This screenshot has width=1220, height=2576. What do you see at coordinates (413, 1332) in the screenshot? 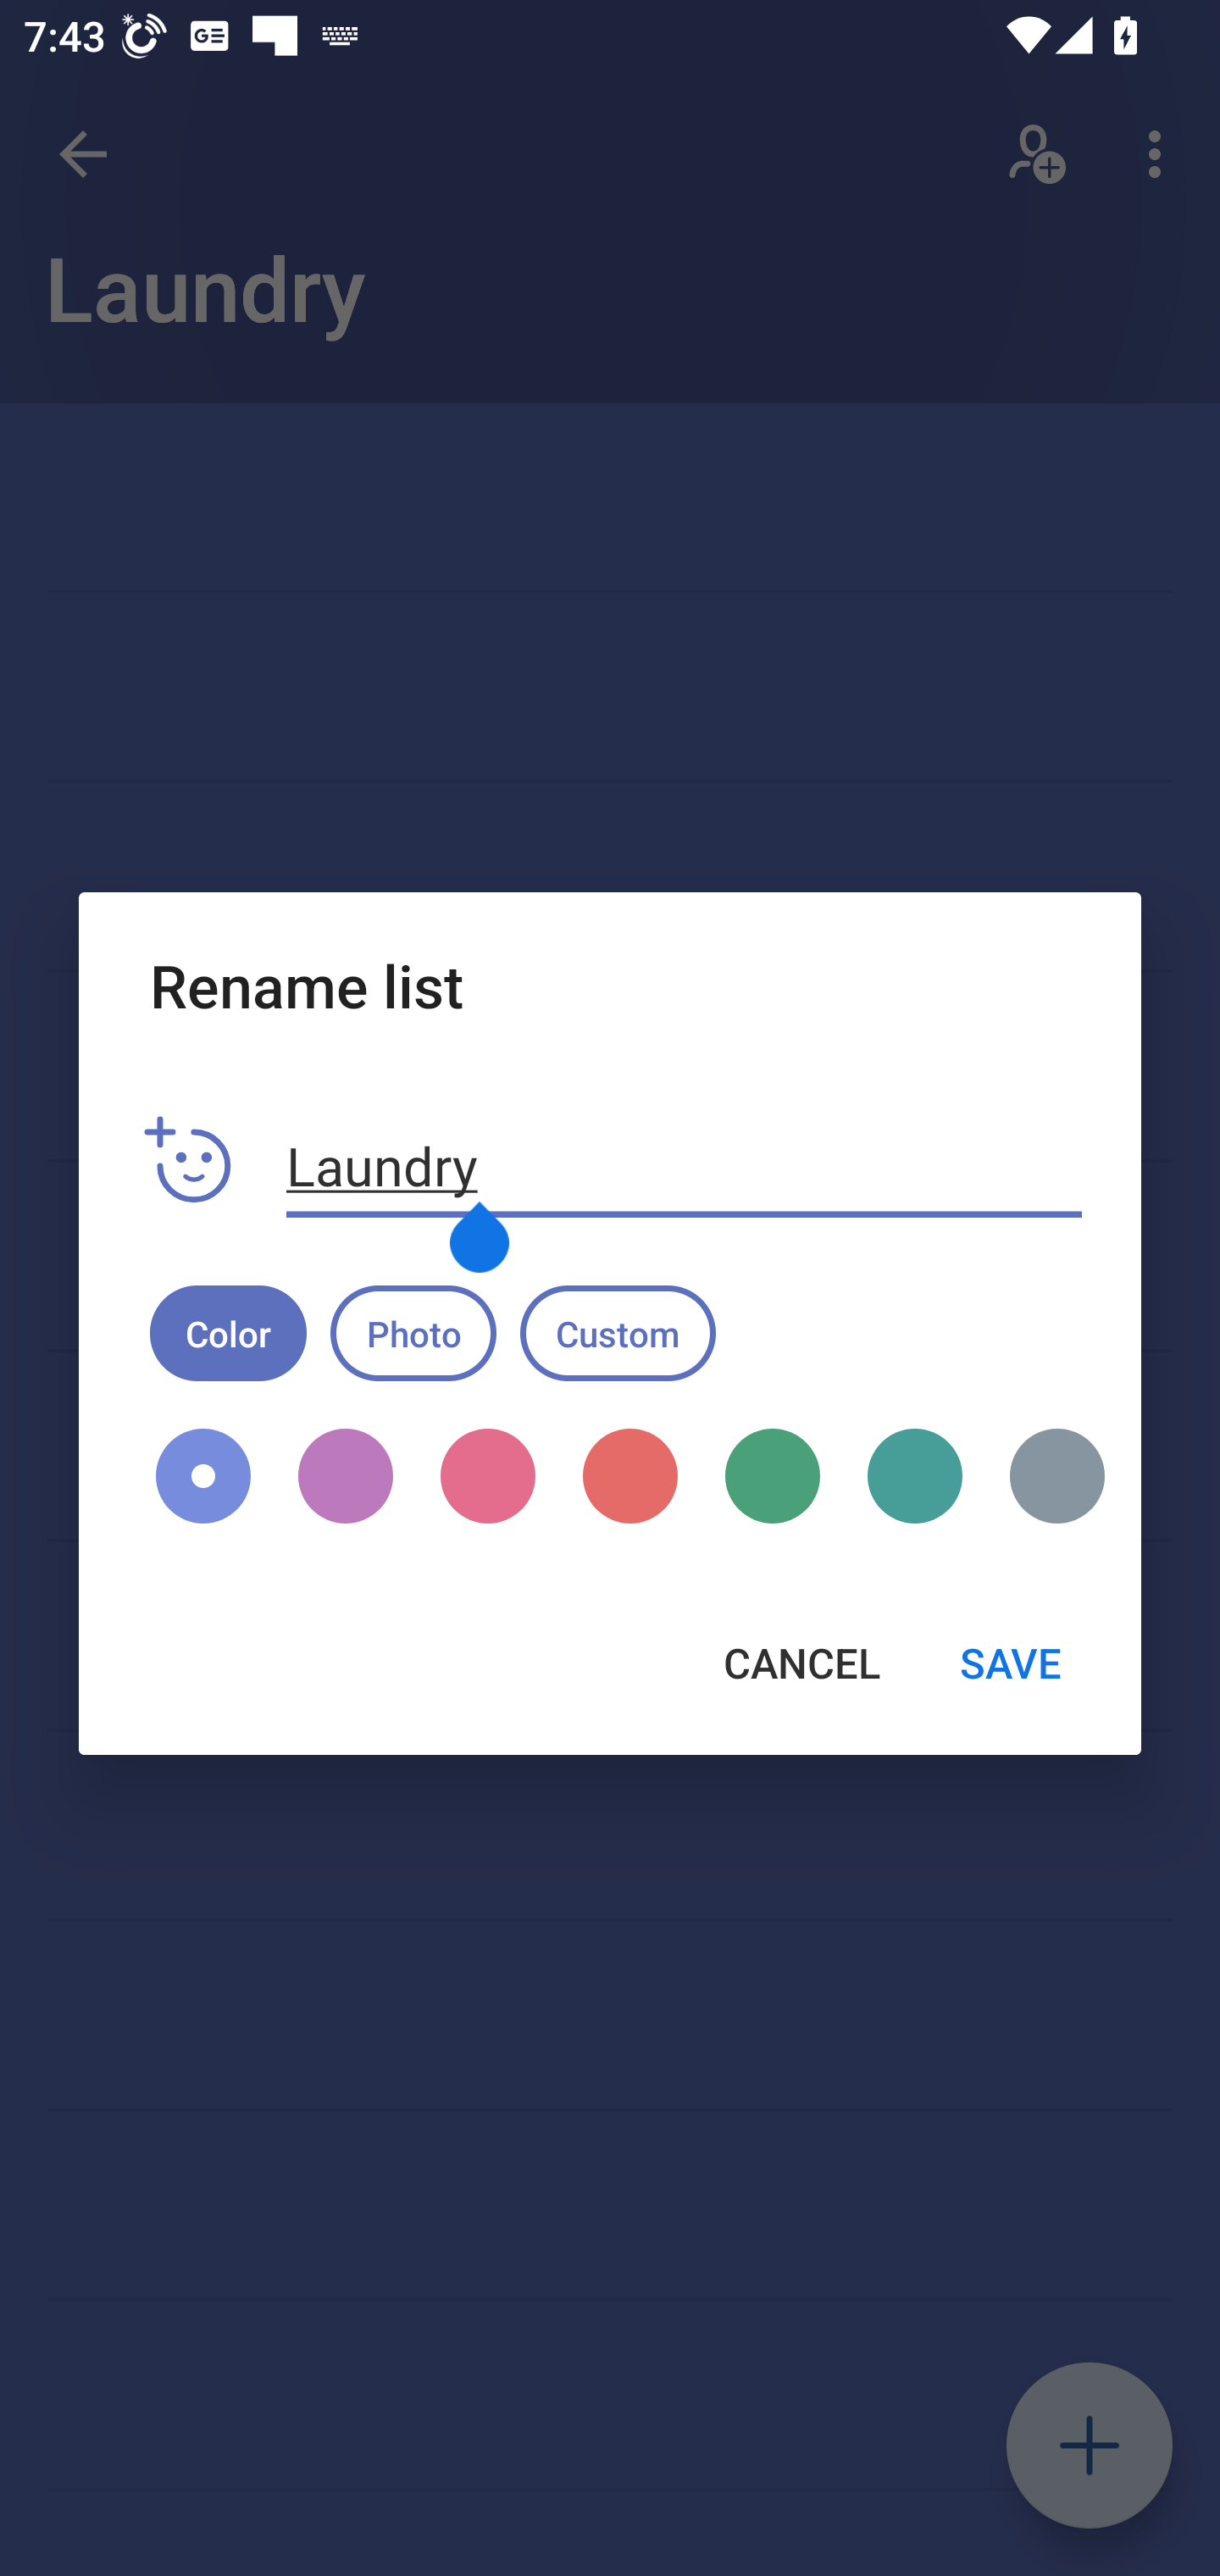
I see `Photo Photo category` at bounding box center [413, 1332].